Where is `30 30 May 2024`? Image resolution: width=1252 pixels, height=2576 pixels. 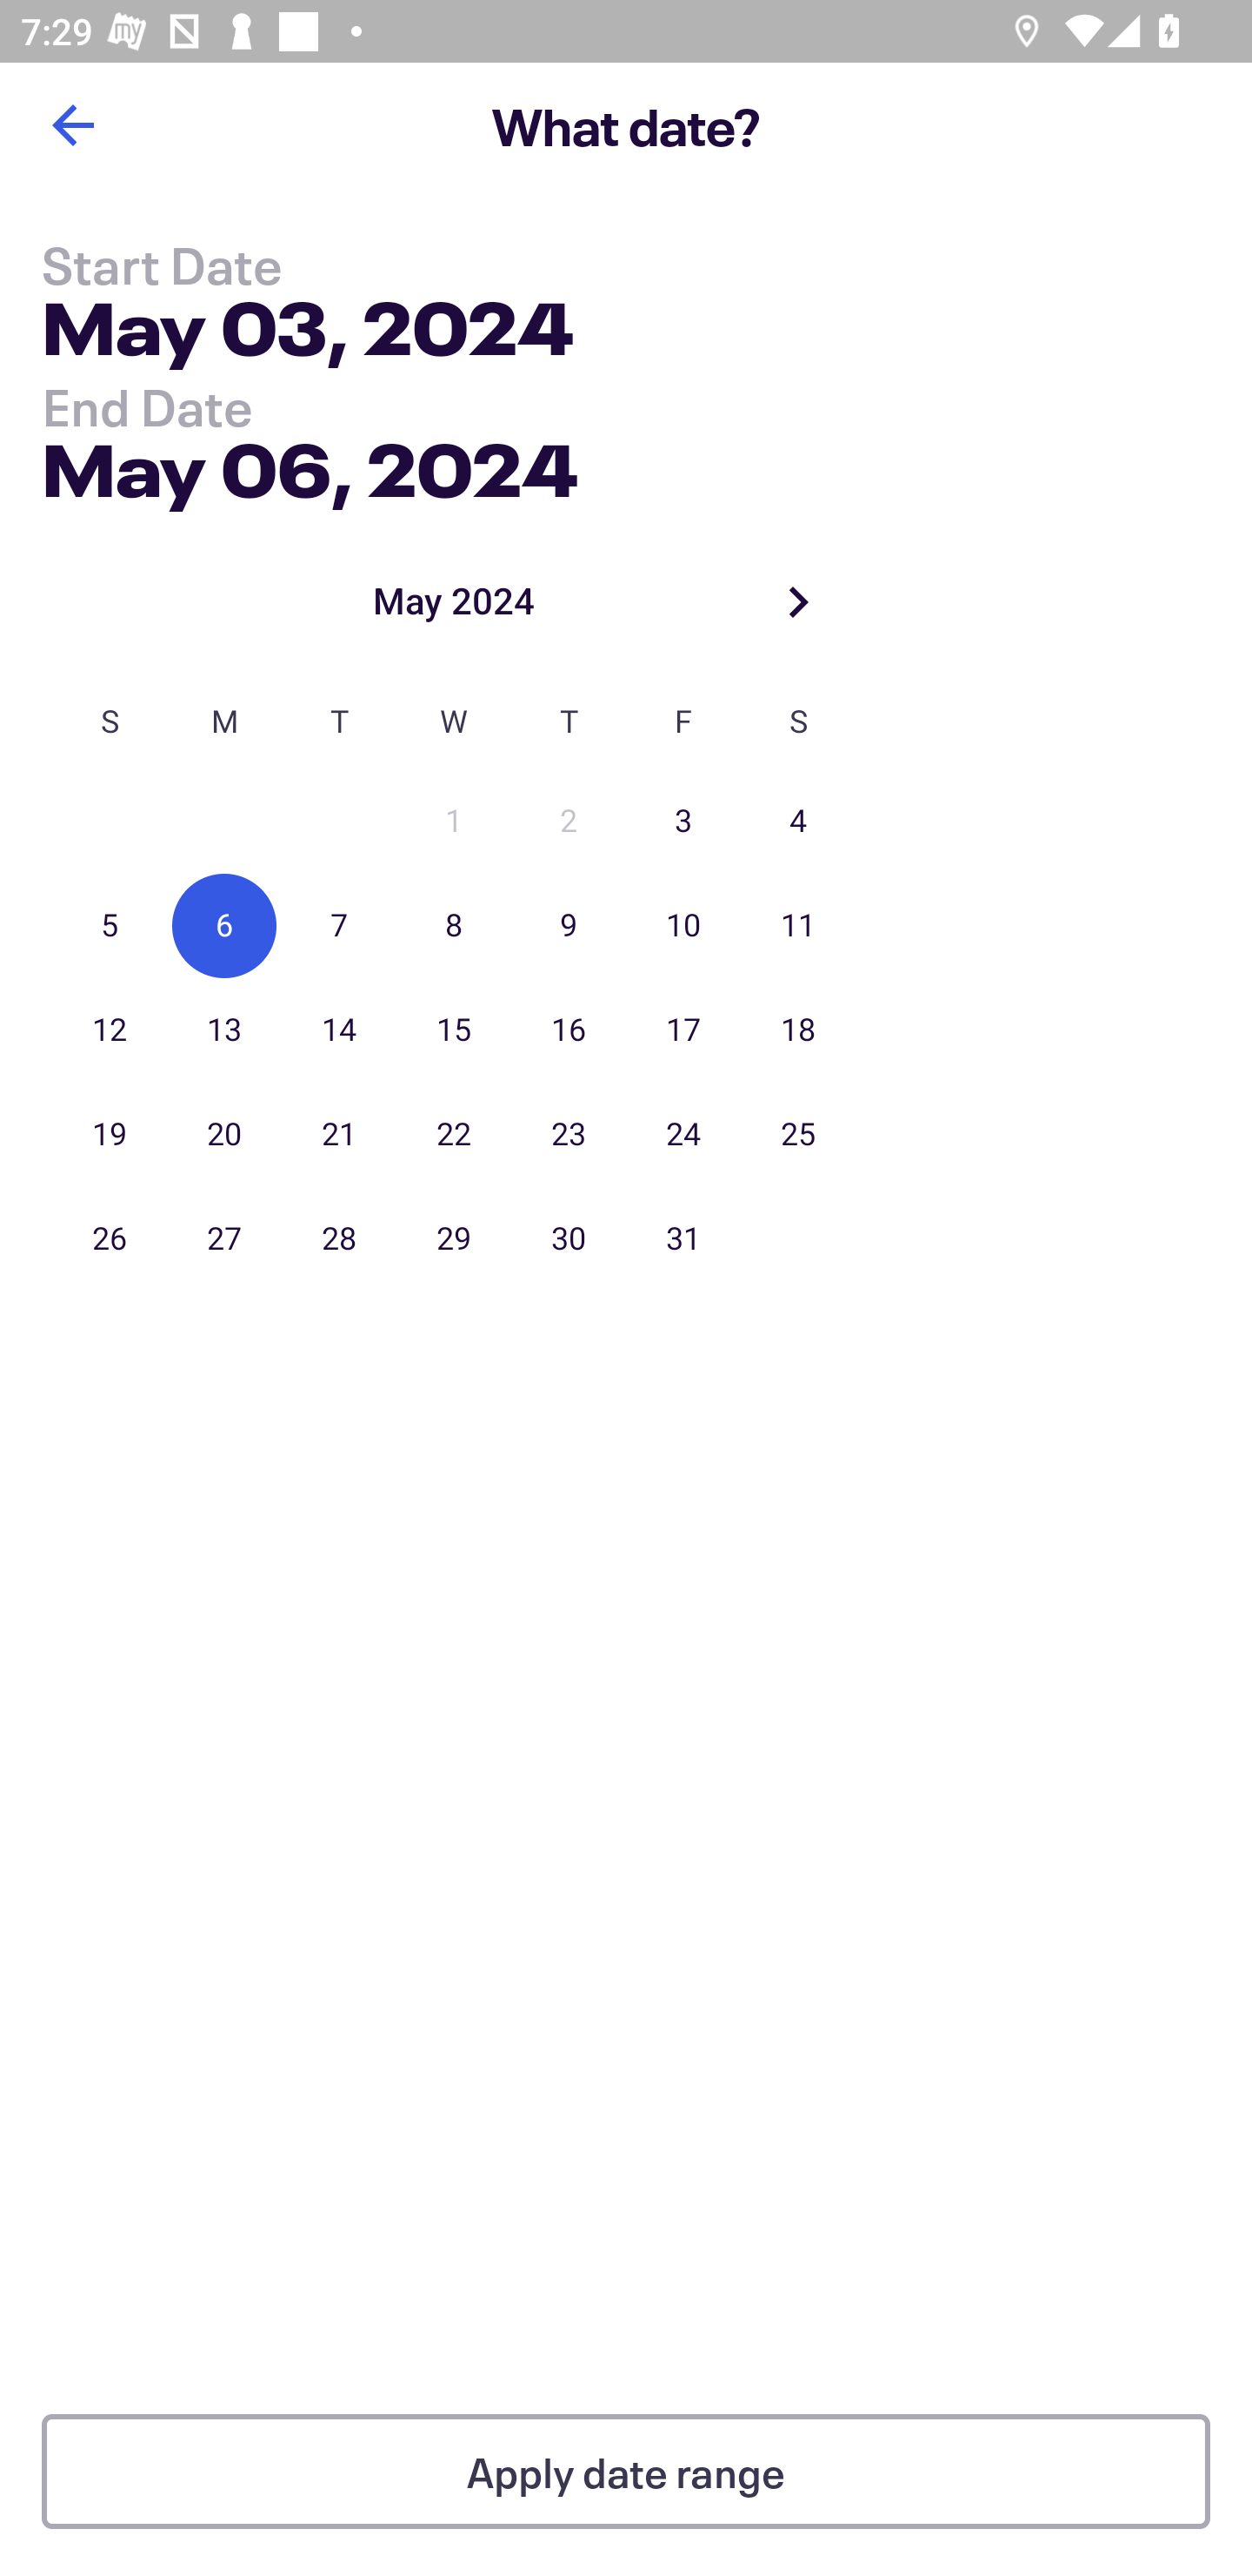 30 30 May 2024 is located at coordinates (569, 1238).